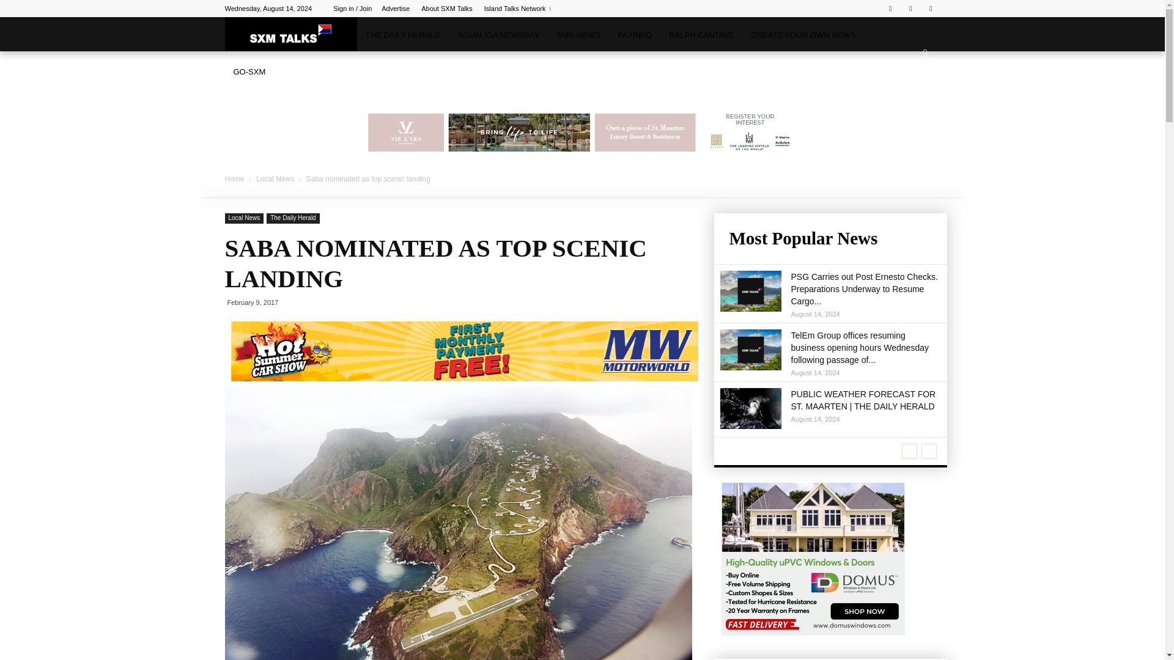 The image size is (1174, 660). I want to click on SOUALIGA NEWSDAY, so click(498, 35).